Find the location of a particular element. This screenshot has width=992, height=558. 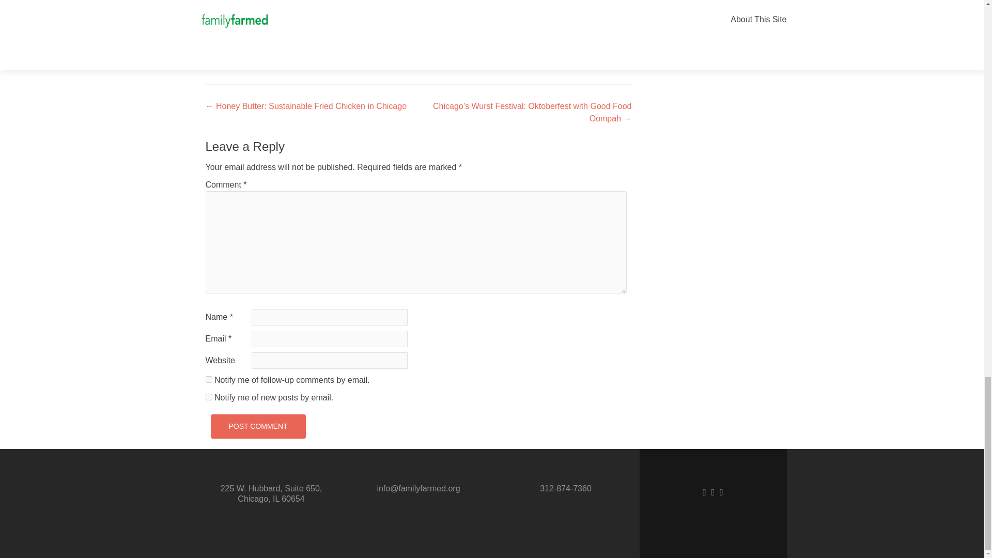

craft spirits is located at coordinates (607, 50).